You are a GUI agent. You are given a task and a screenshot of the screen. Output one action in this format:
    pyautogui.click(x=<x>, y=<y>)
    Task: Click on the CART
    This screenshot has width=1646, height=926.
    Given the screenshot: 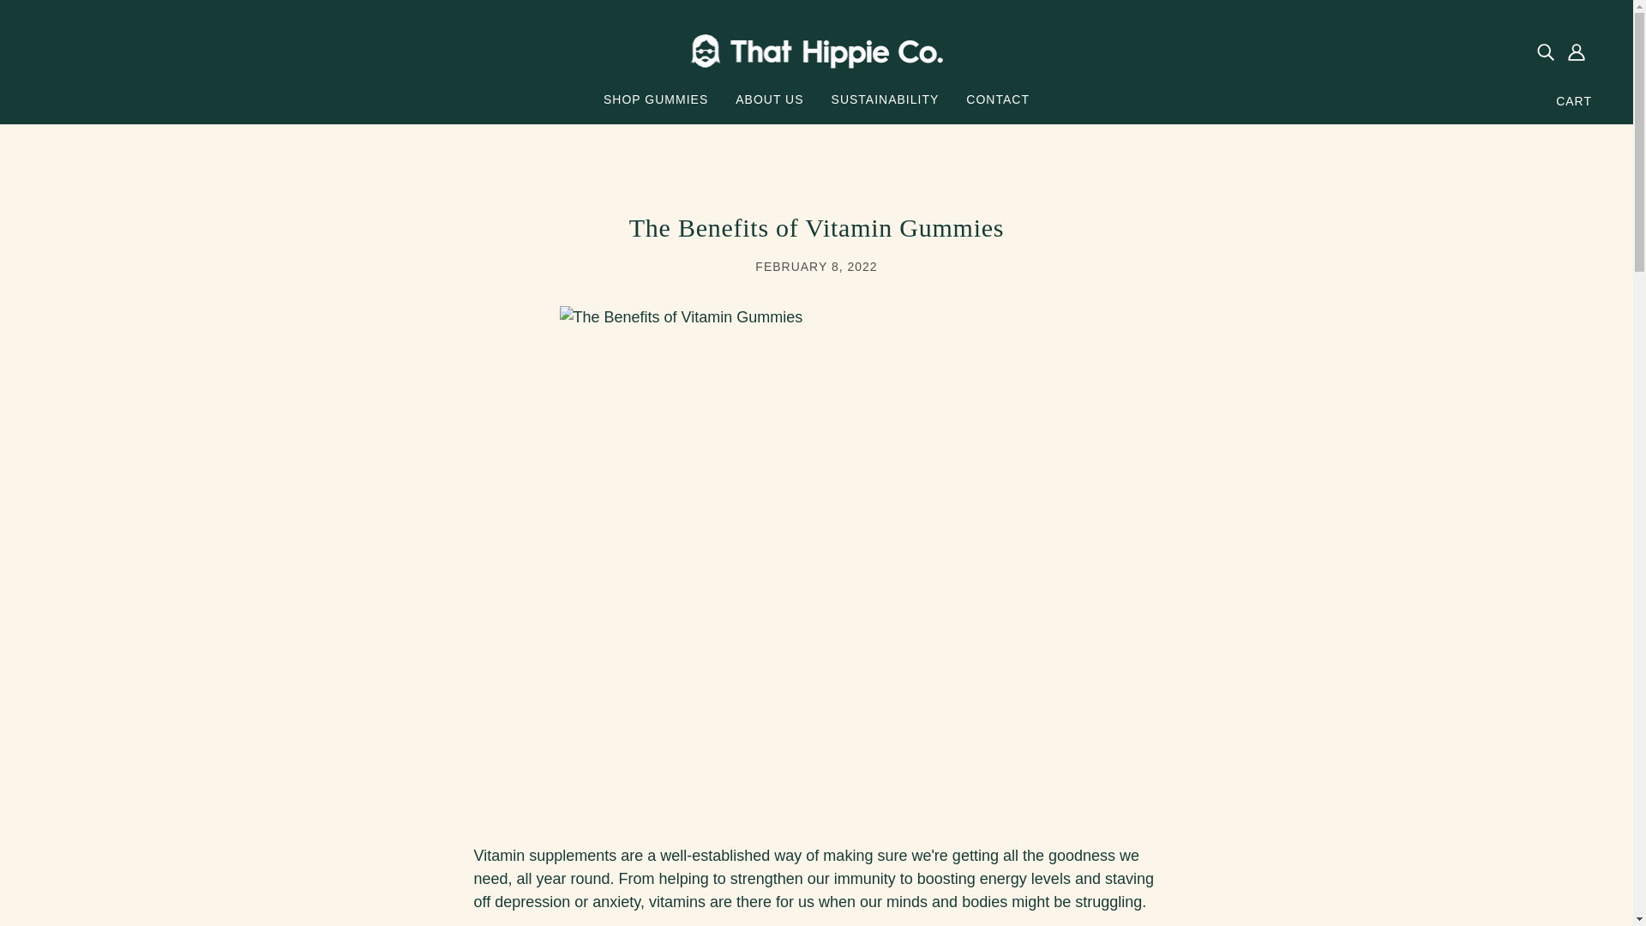 What is the action you would take?
    pyautogui.click(x=1574, y=100)
    